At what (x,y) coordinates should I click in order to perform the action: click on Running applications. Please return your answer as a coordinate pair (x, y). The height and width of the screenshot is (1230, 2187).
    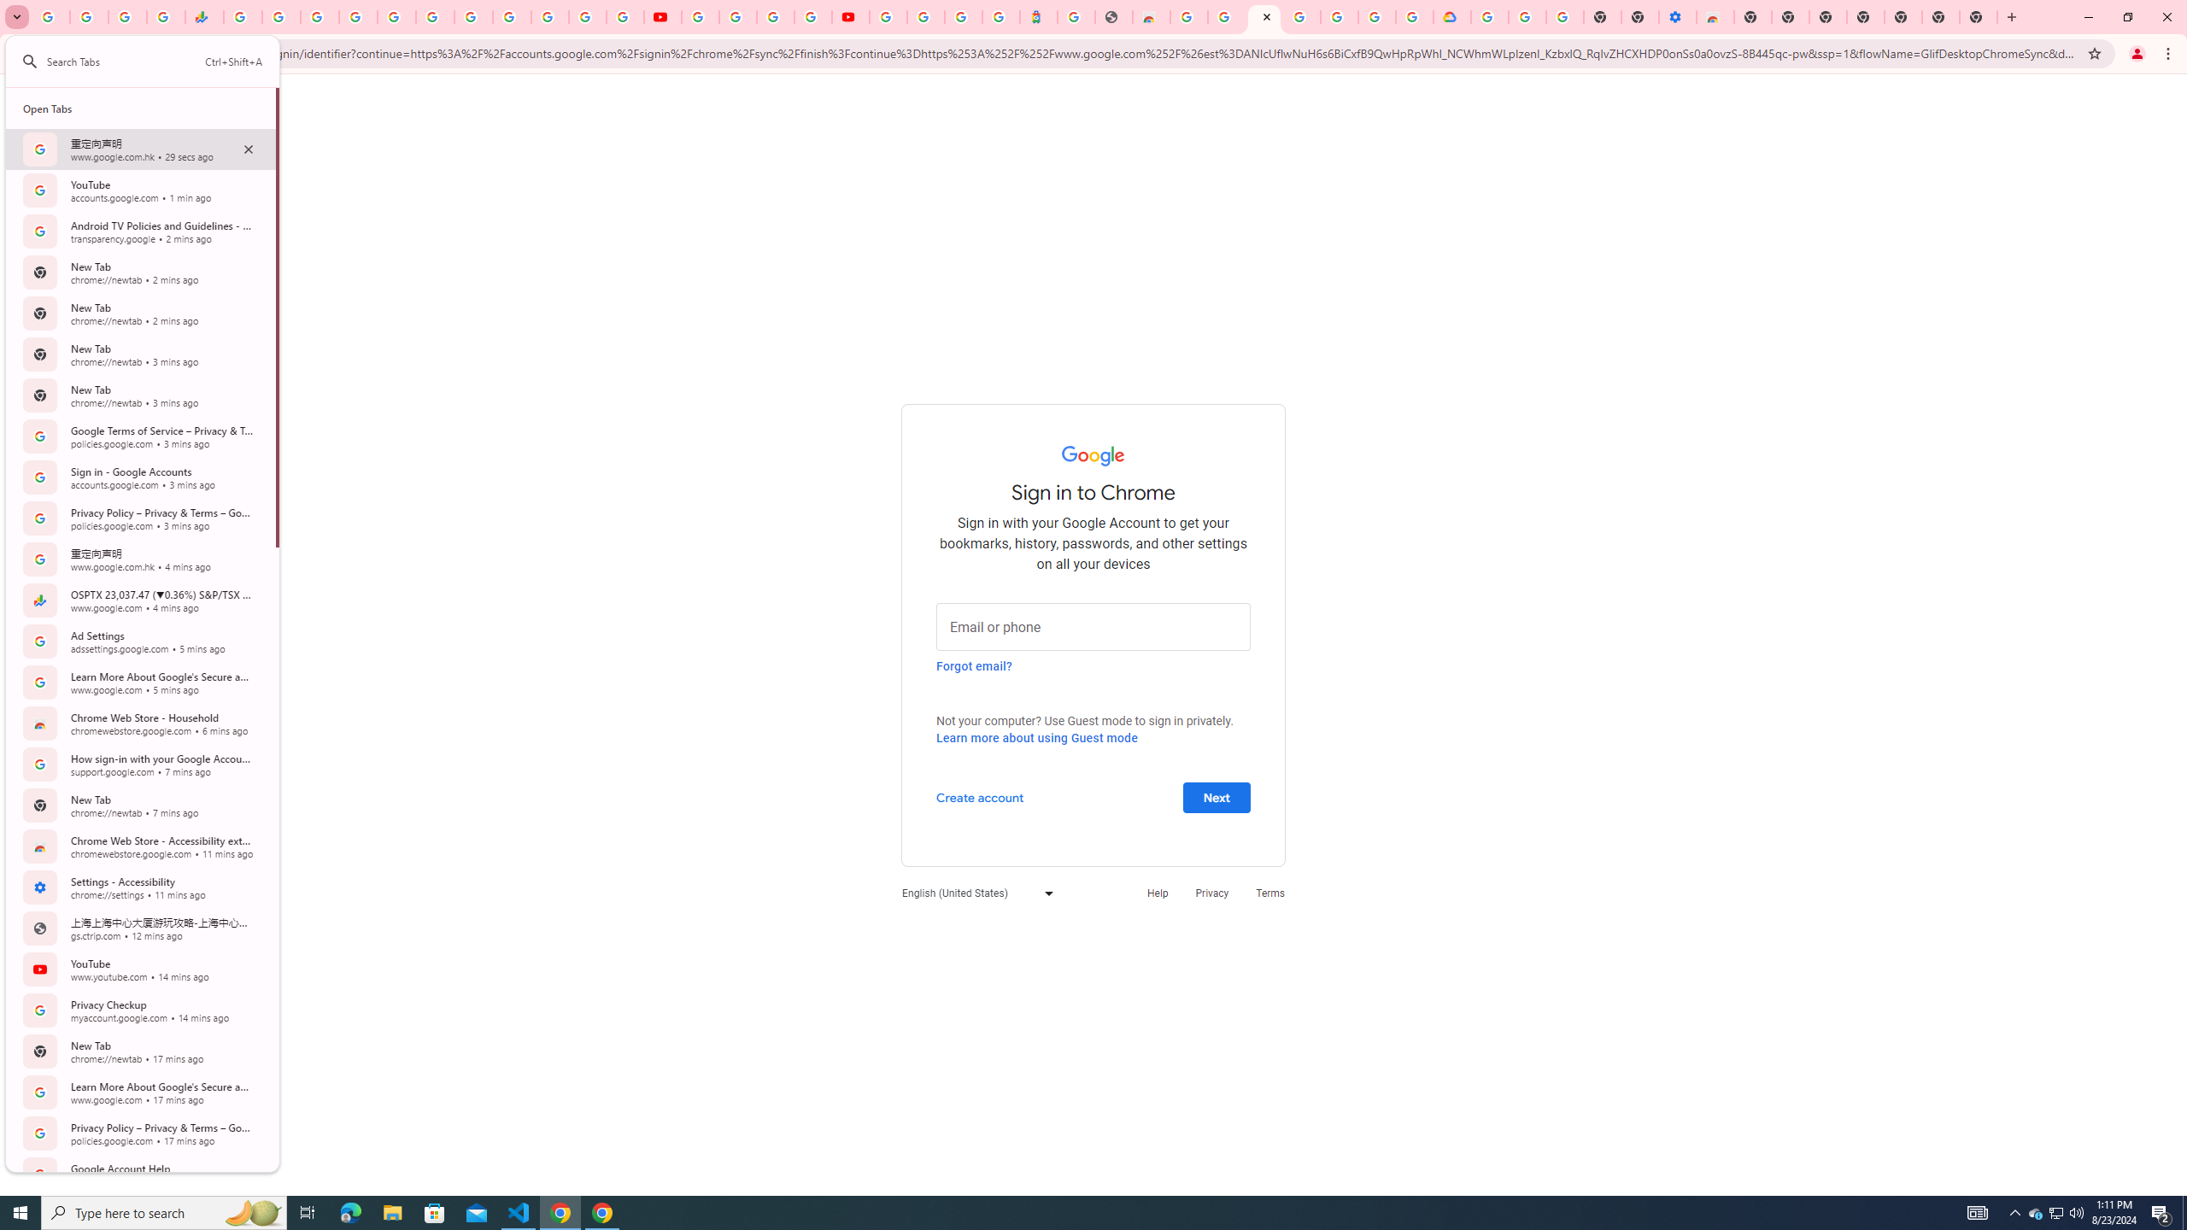
    Looking at the image, I should click on (1078, 1213).